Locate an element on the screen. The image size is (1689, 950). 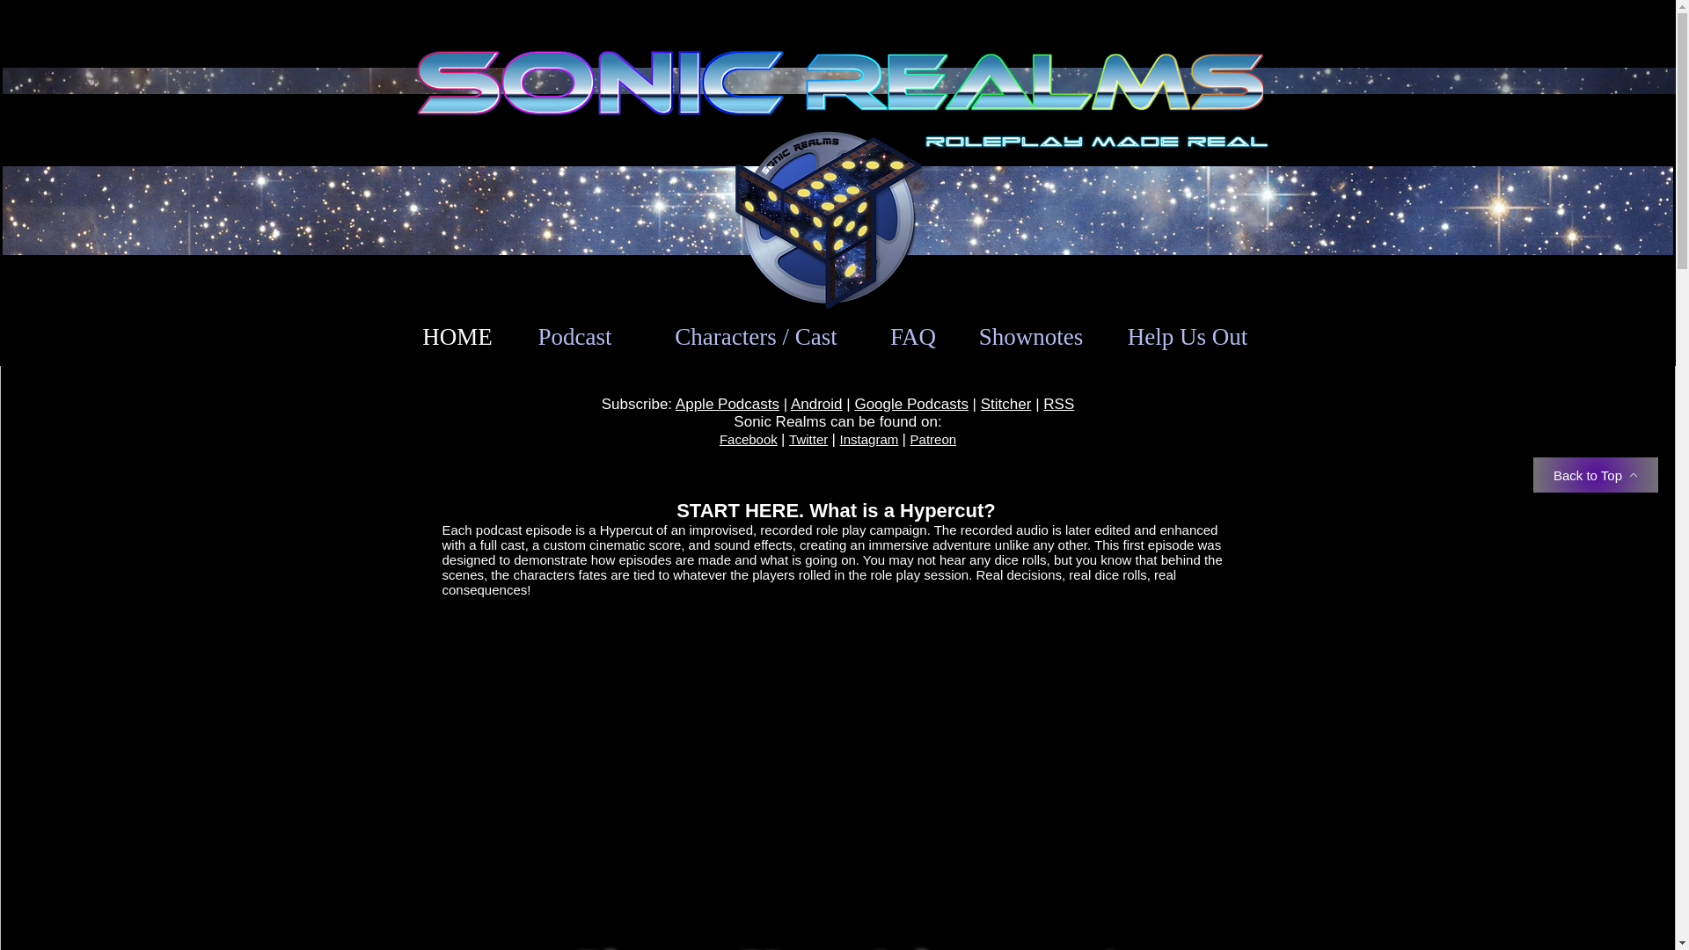
Apple Podcasts is located at coordinates (727, 404).